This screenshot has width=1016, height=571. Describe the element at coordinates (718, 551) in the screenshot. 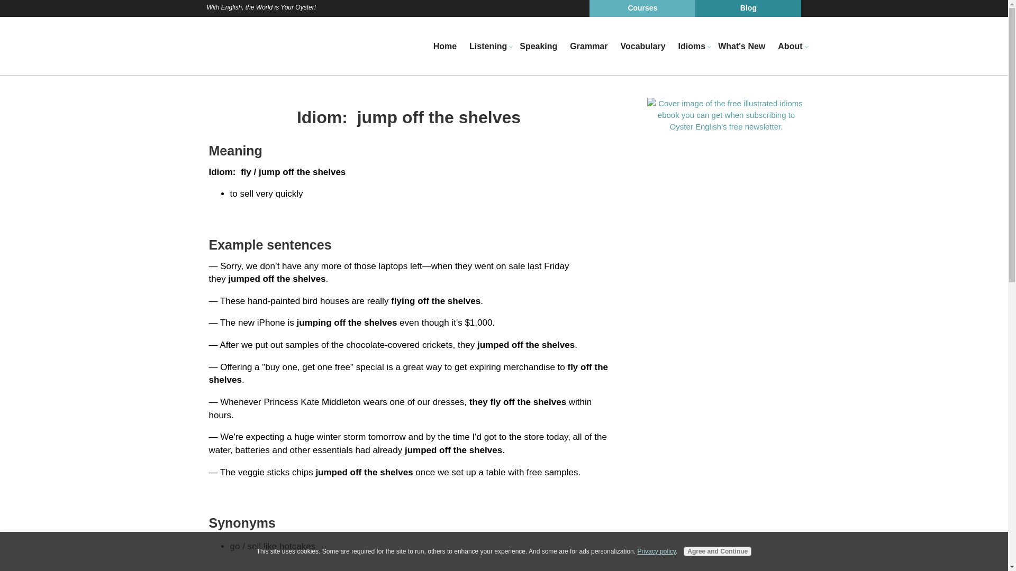

I see `Agree and Continue` at that location.